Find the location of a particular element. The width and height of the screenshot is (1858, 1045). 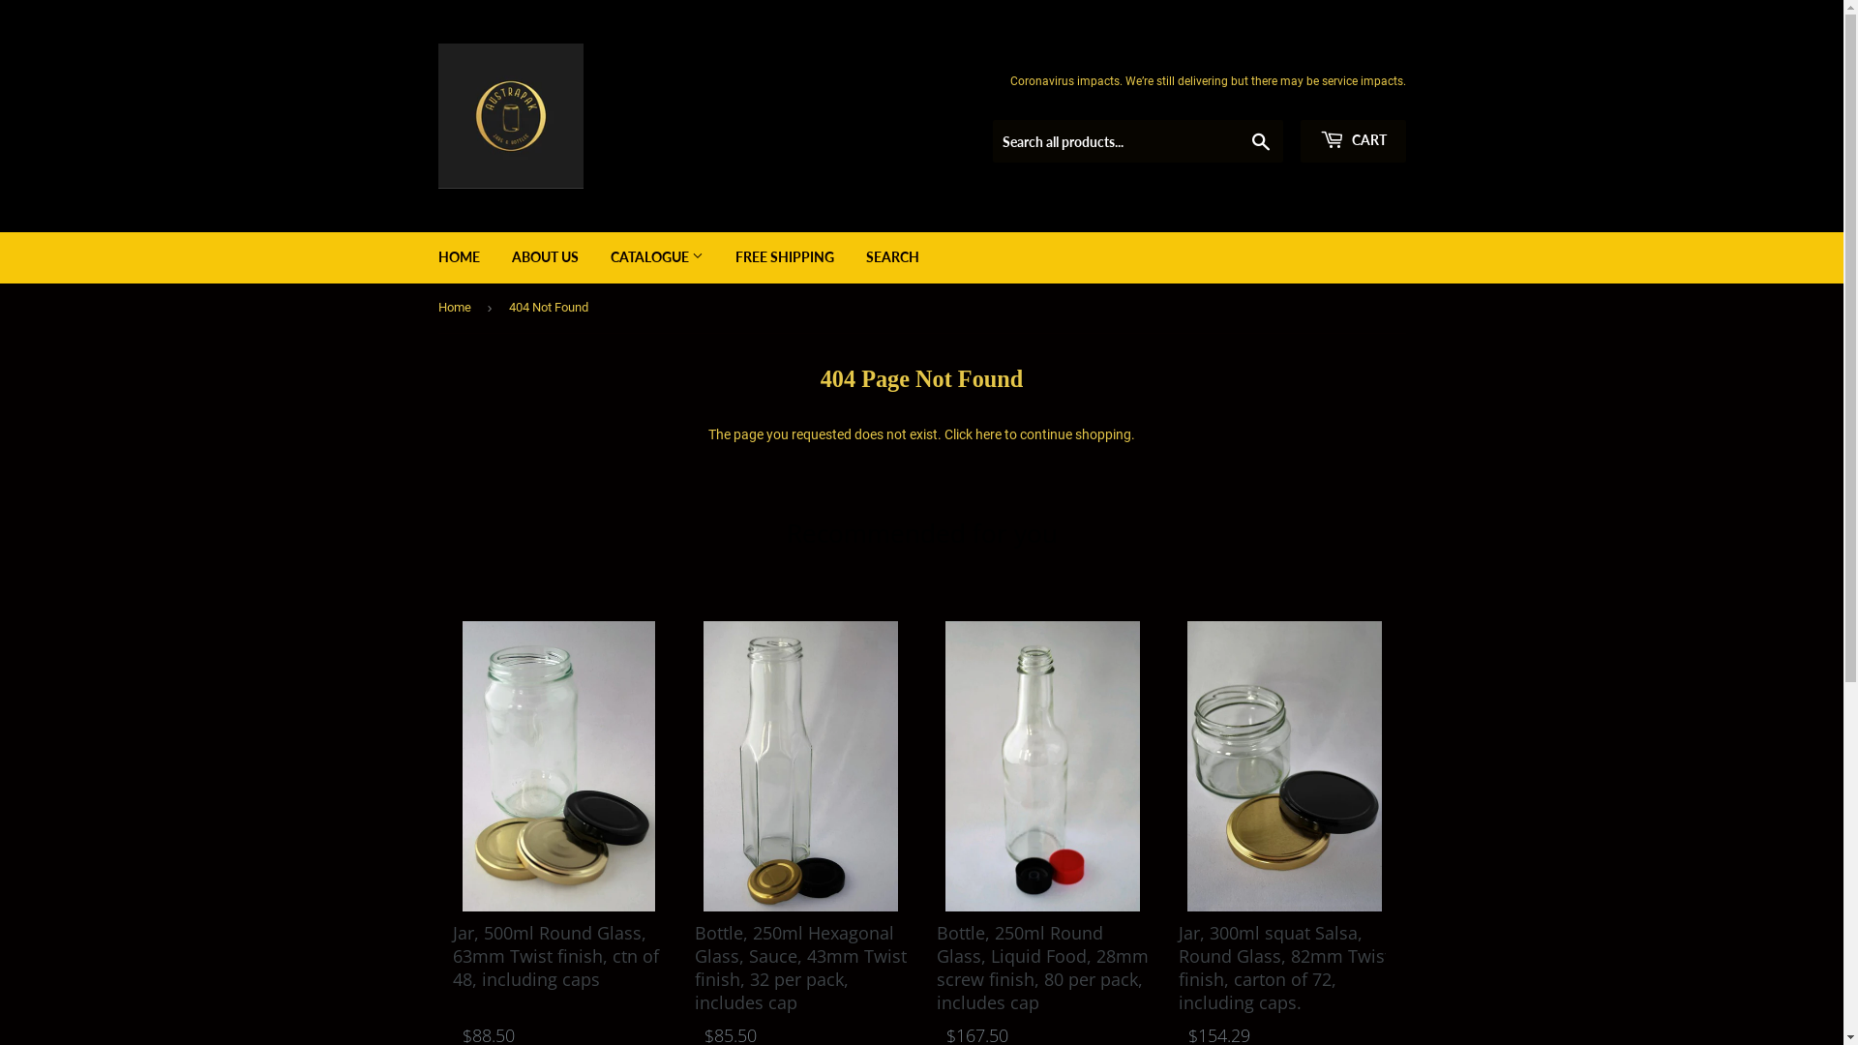

FREE SHIPPING is located at coordinates (792, 257).